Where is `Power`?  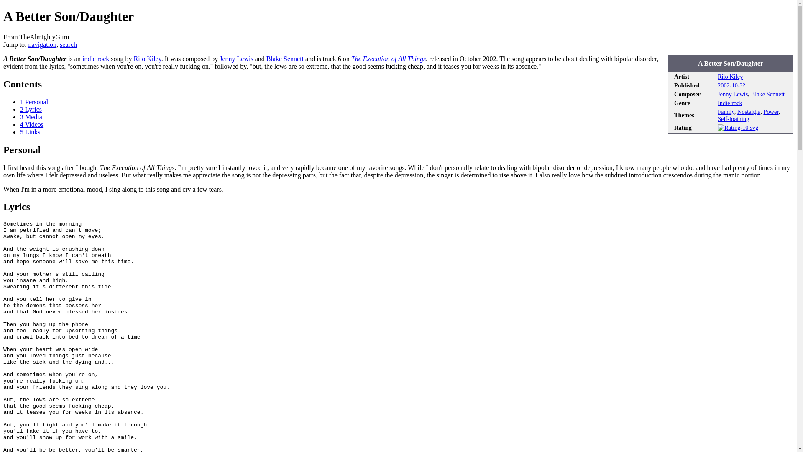
Power is located at coordinates (770, 112).